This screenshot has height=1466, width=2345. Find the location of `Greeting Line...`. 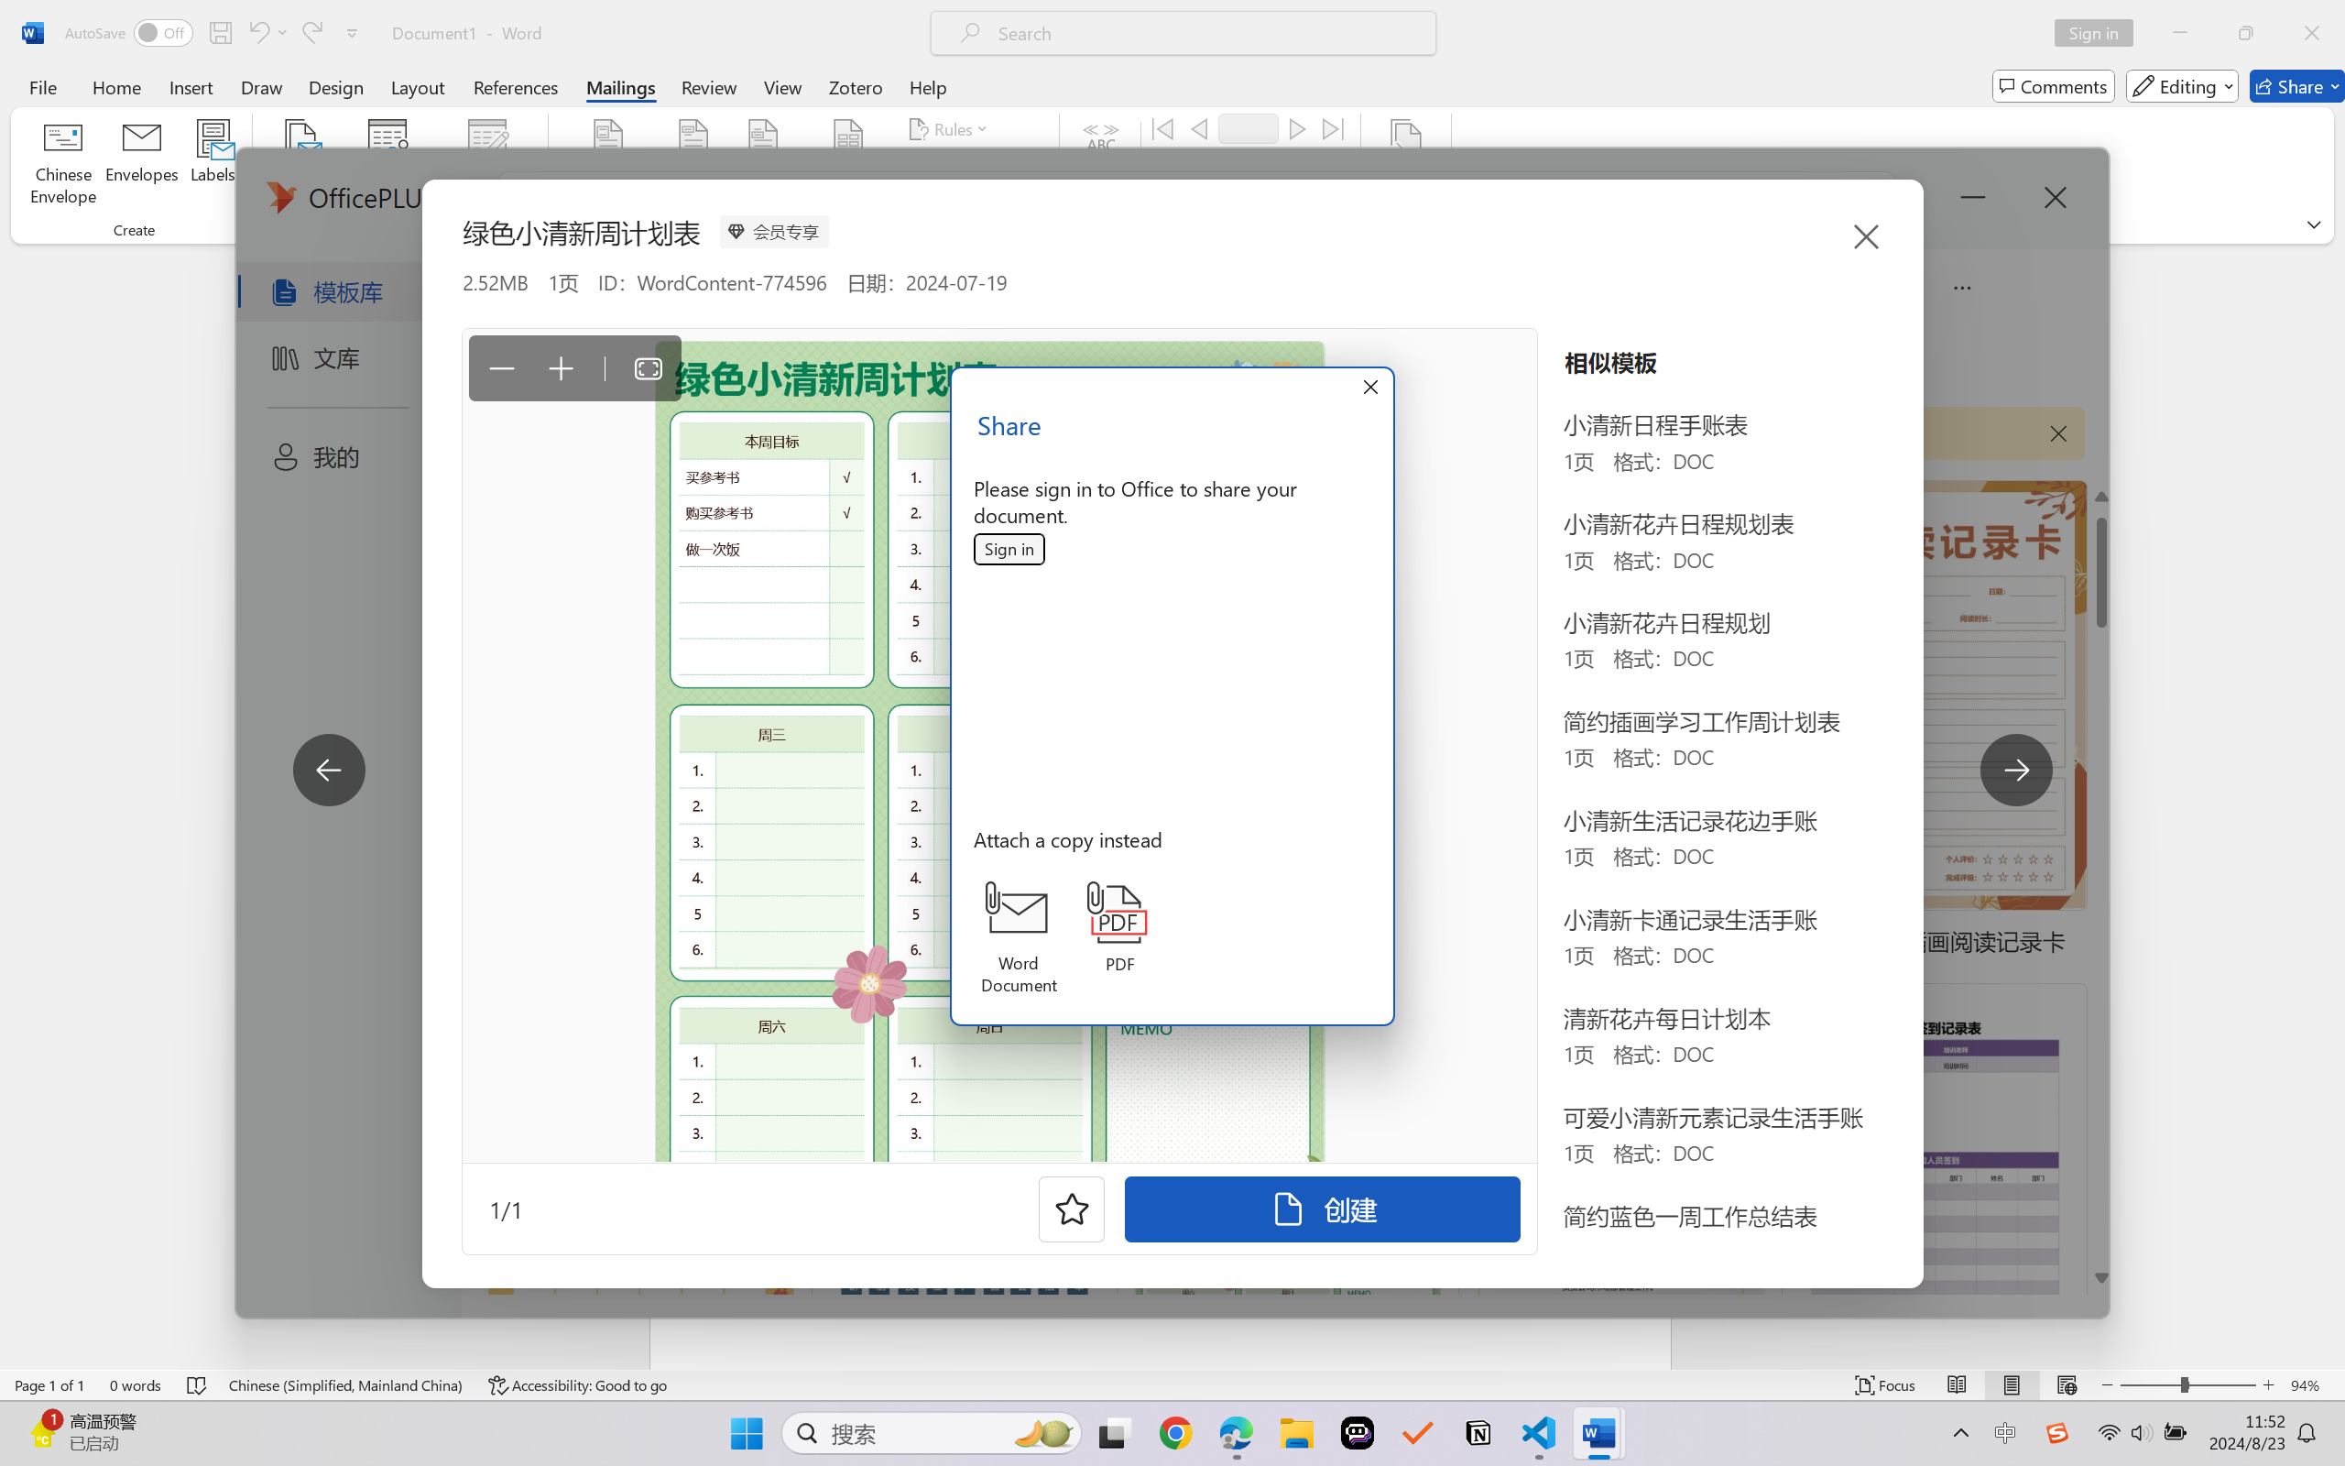

Greeting Line... is located at coordinates (763, 165).